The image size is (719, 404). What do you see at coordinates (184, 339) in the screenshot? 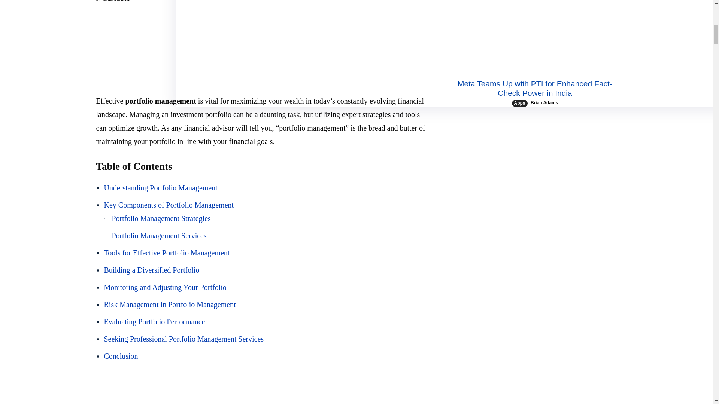
I see `Seeking Professional Portfolio Management Services` at bounding box center [184, 339].